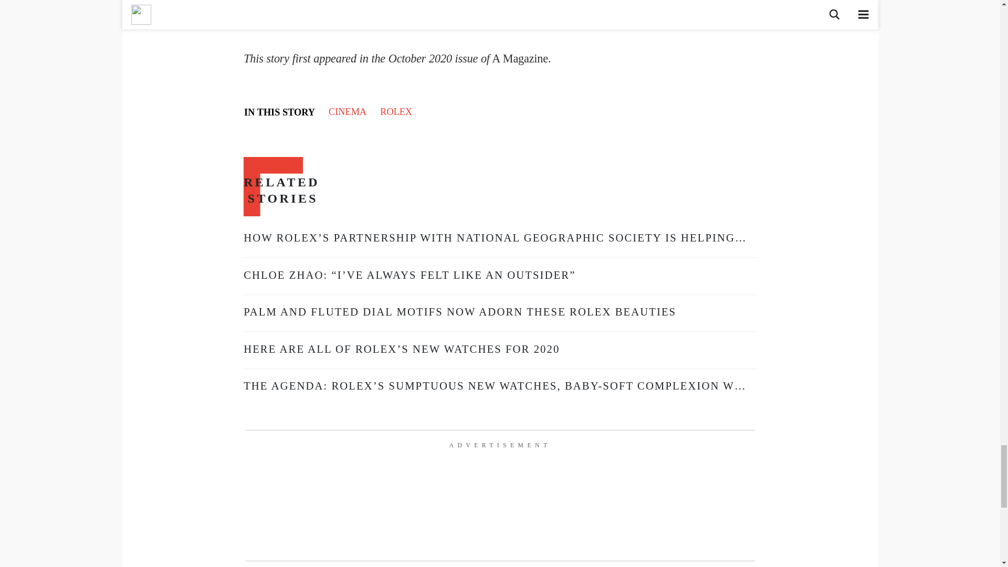  Describe the element at coordinates (460, 312) in the screenshot. I see `PALM AND FLUTED DIAL MOTIFS NOW ADORN THESE ROLEX BEAUTIES` at that location.